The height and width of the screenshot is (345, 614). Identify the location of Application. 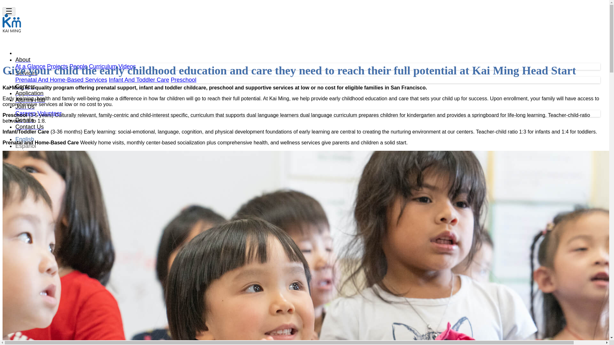
(29, 93).